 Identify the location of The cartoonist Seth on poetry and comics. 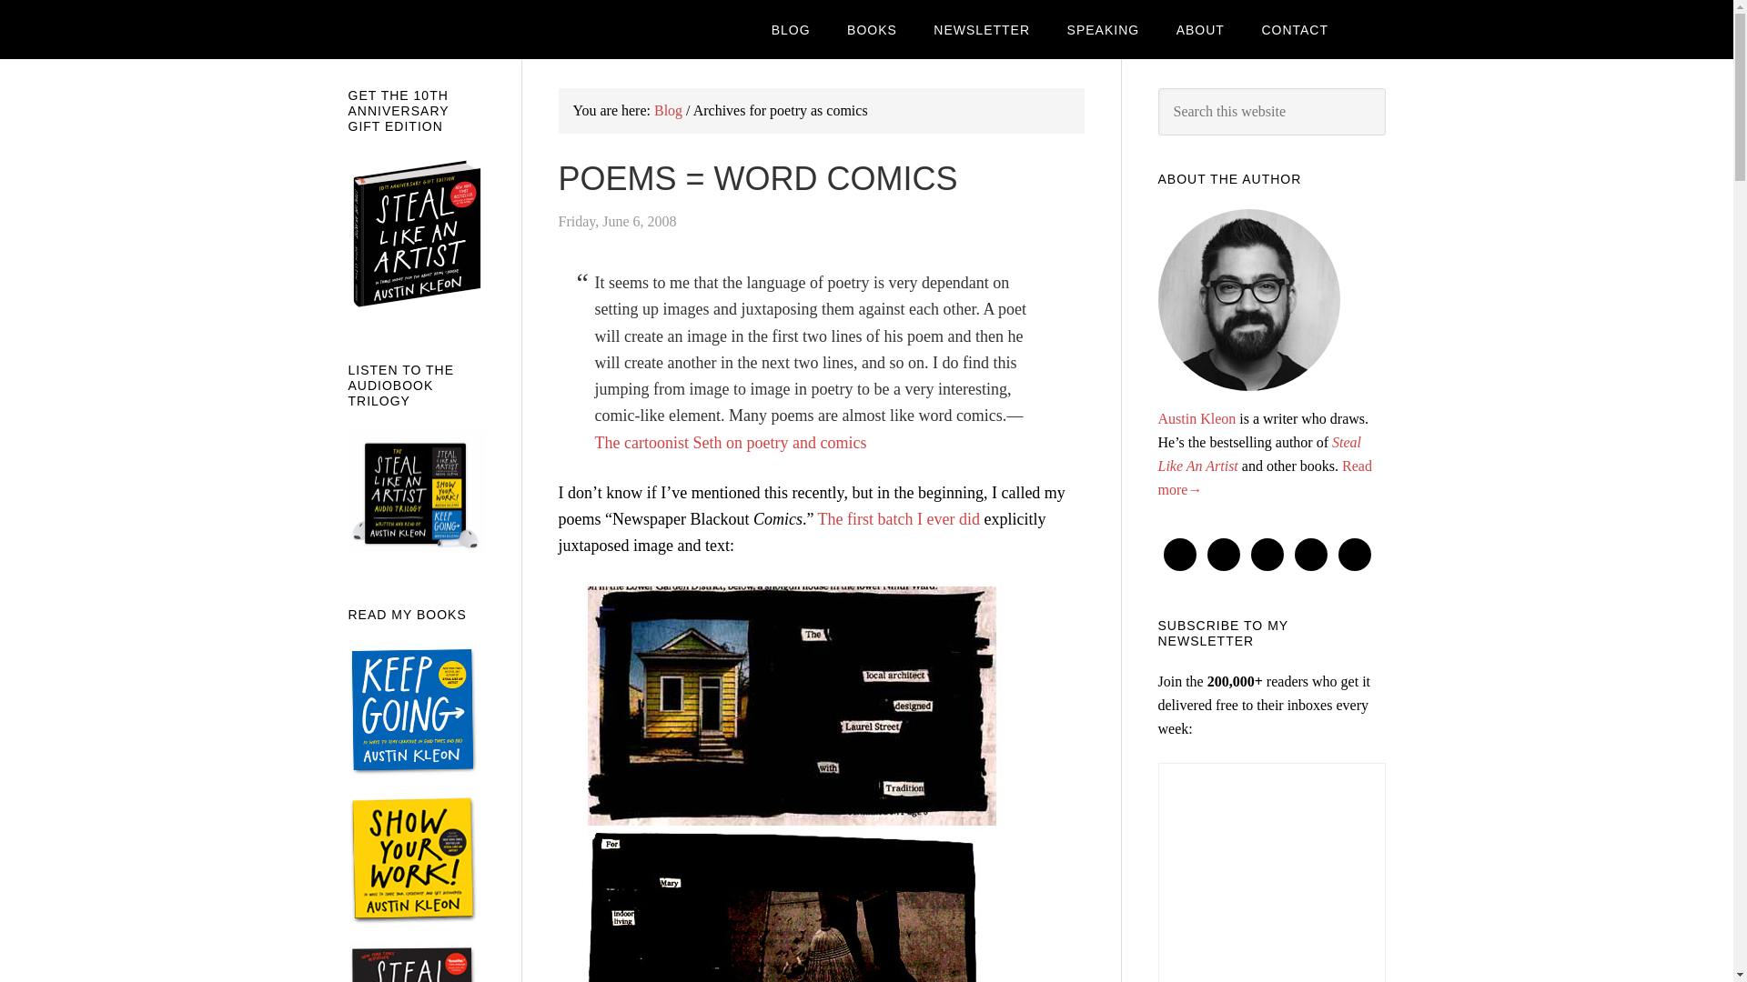
(731, 442).